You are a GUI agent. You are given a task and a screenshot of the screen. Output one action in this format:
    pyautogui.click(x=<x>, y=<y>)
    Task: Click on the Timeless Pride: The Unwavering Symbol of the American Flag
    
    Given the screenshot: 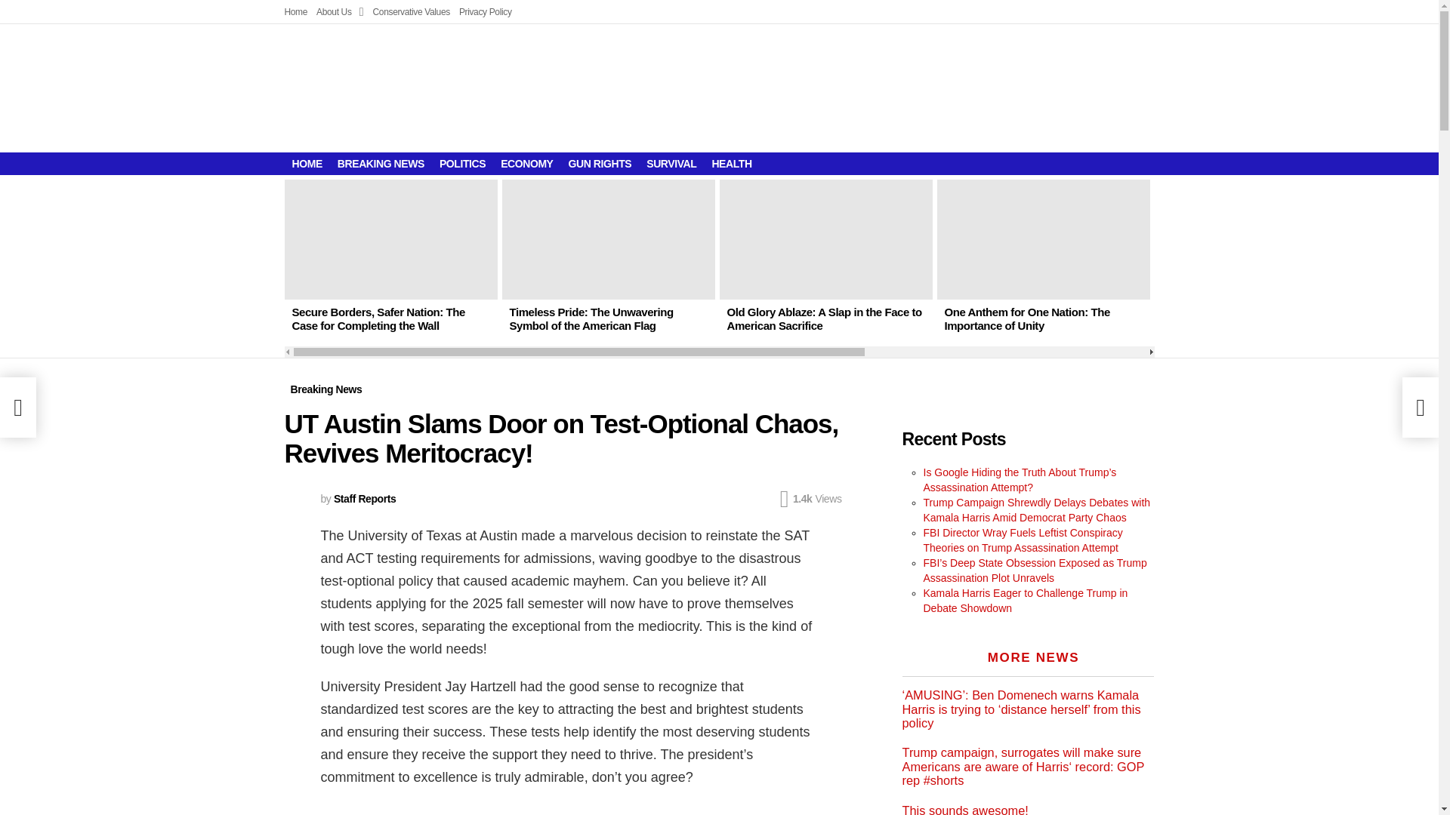 What is the action you would take?
    pyautogui.click(x=608, y=239)
    